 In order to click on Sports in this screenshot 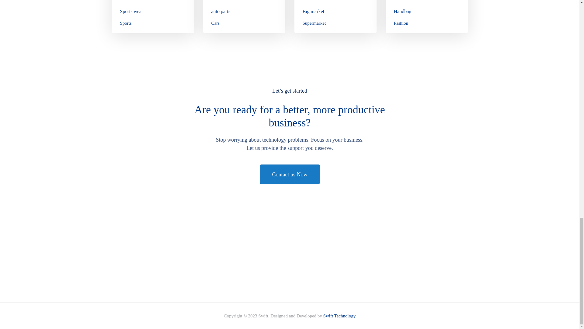, I will do `click(125, 23)`.